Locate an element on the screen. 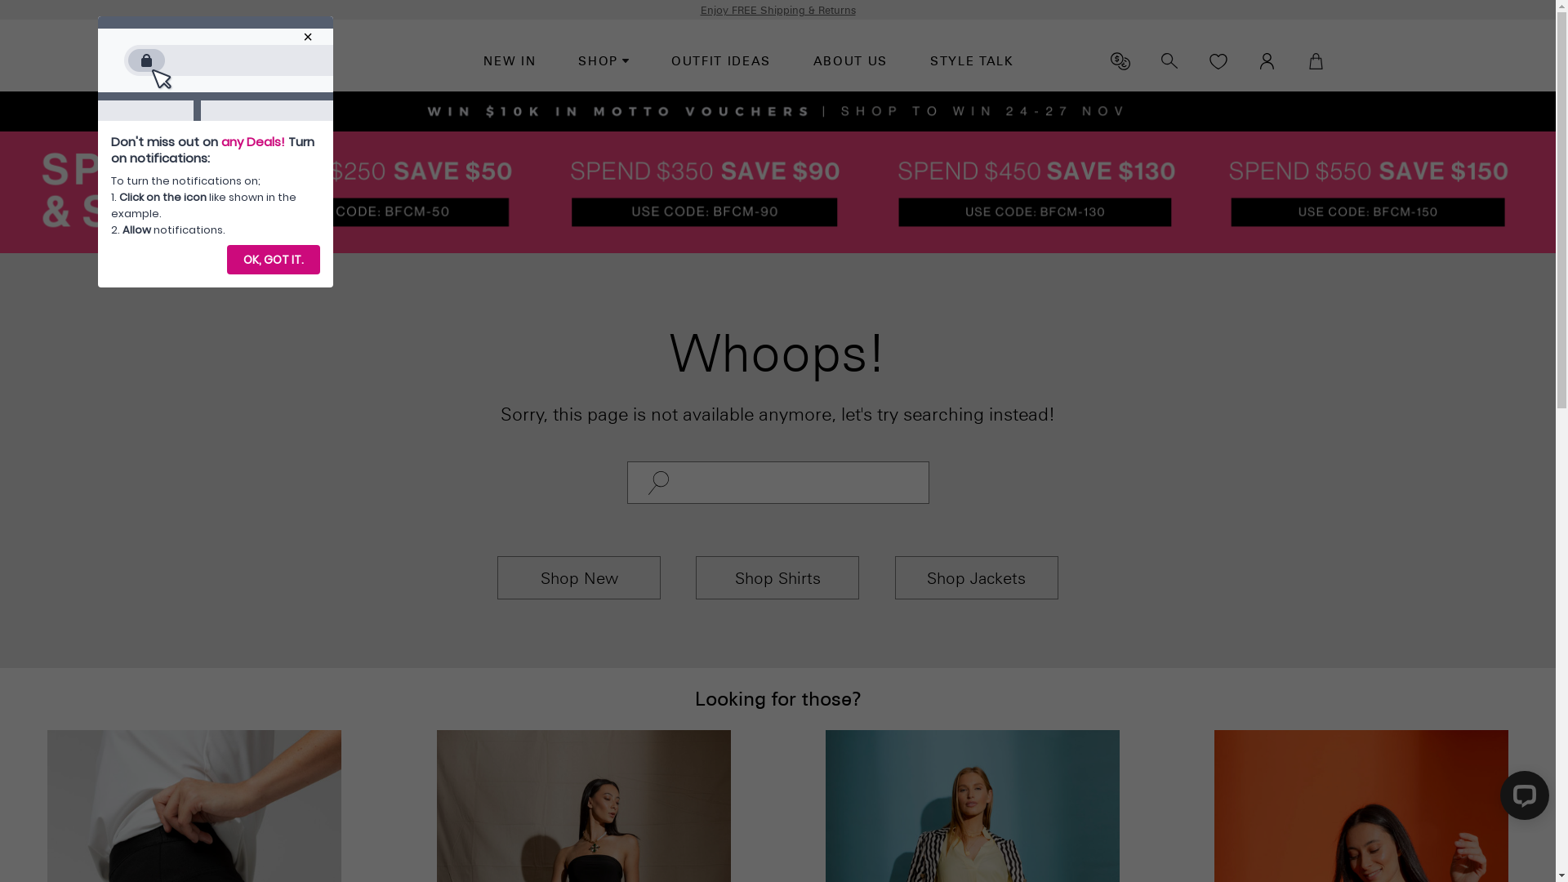 This screenshot has height=882, width=1568. Looking for those? is located at coordinates (777, 699).